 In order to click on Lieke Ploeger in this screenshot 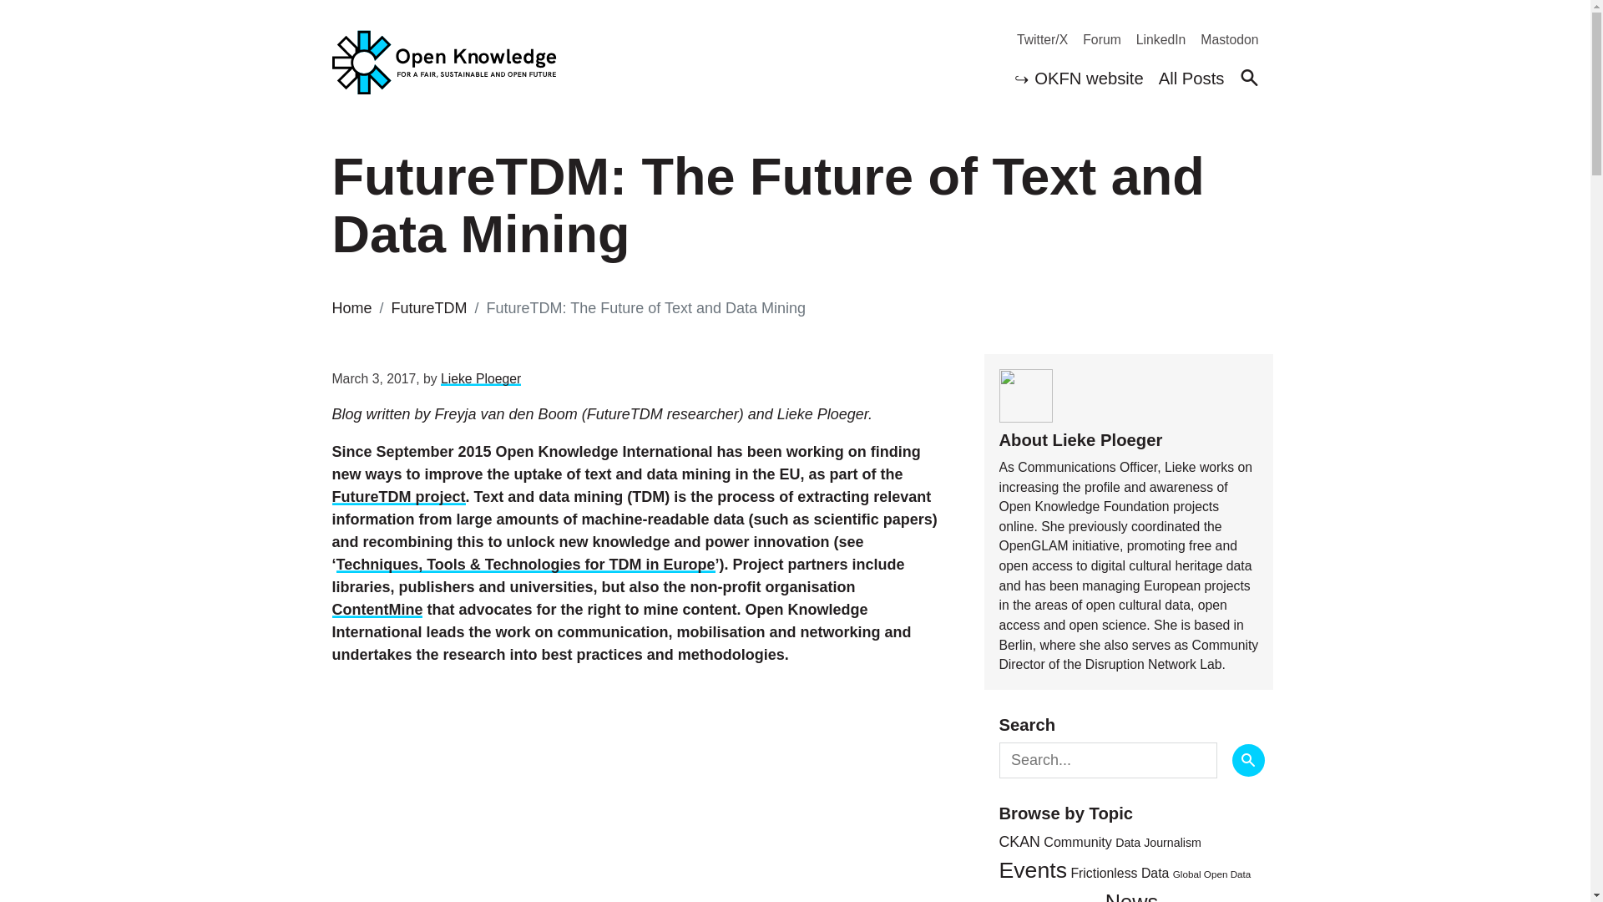, I will do `click(481, 378)`.